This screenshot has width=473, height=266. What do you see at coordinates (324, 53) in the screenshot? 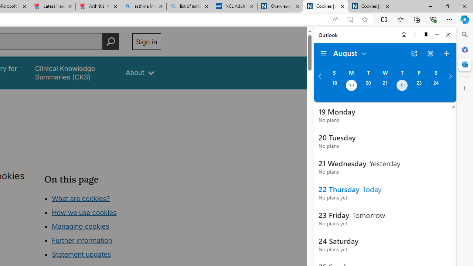
I see `Folder navigation` at bounding box center [324, 53].